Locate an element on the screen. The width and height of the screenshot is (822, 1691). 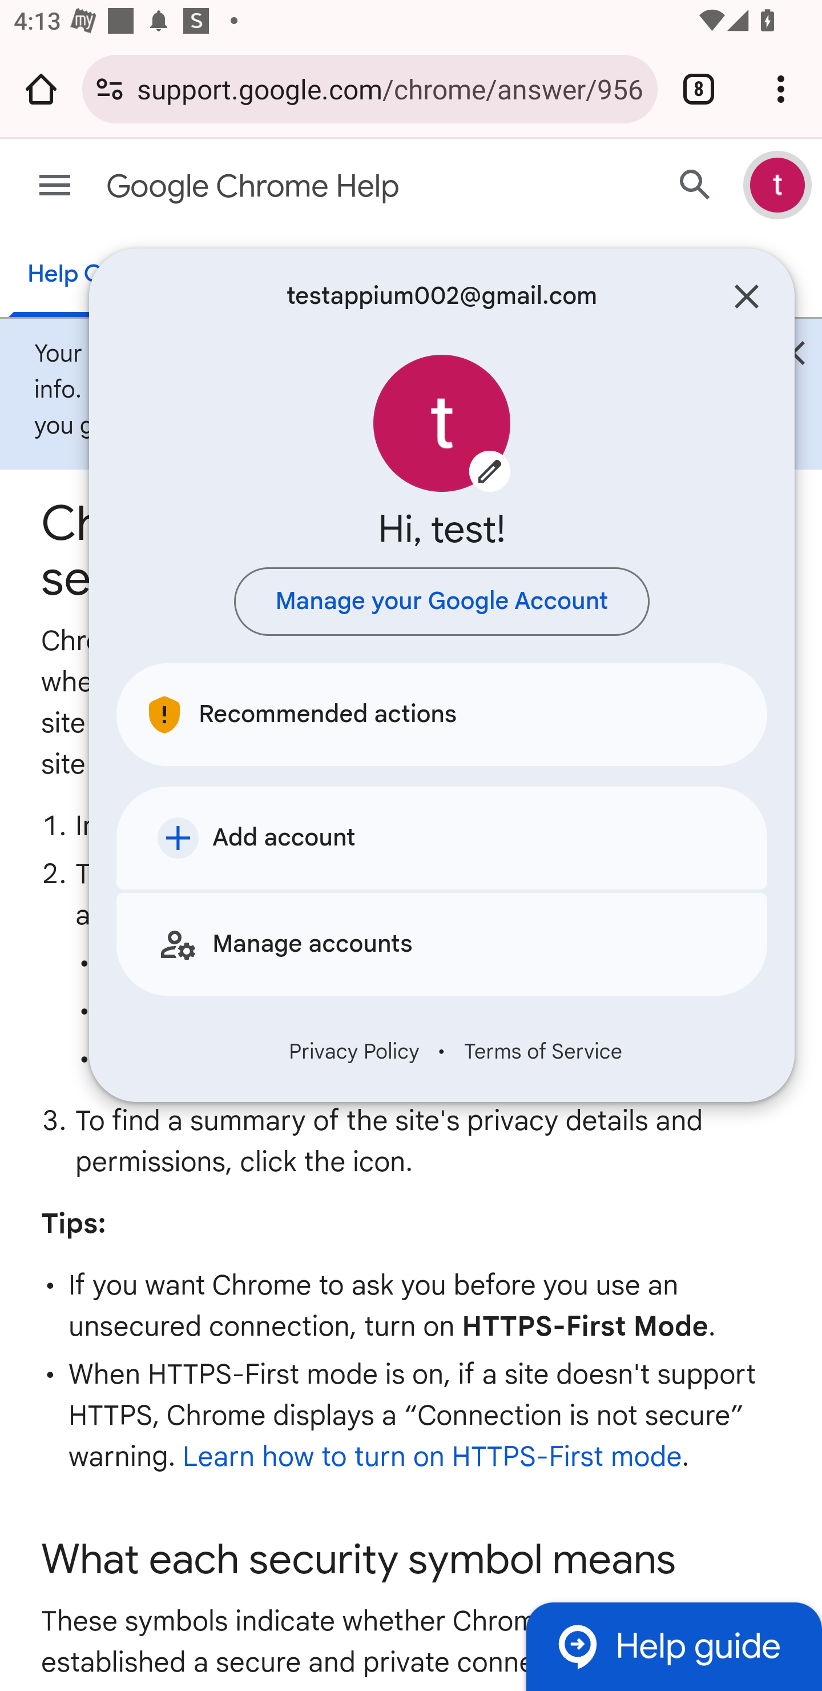
Add account (opens a new tab) Add account is located at coordinates (442, 838).